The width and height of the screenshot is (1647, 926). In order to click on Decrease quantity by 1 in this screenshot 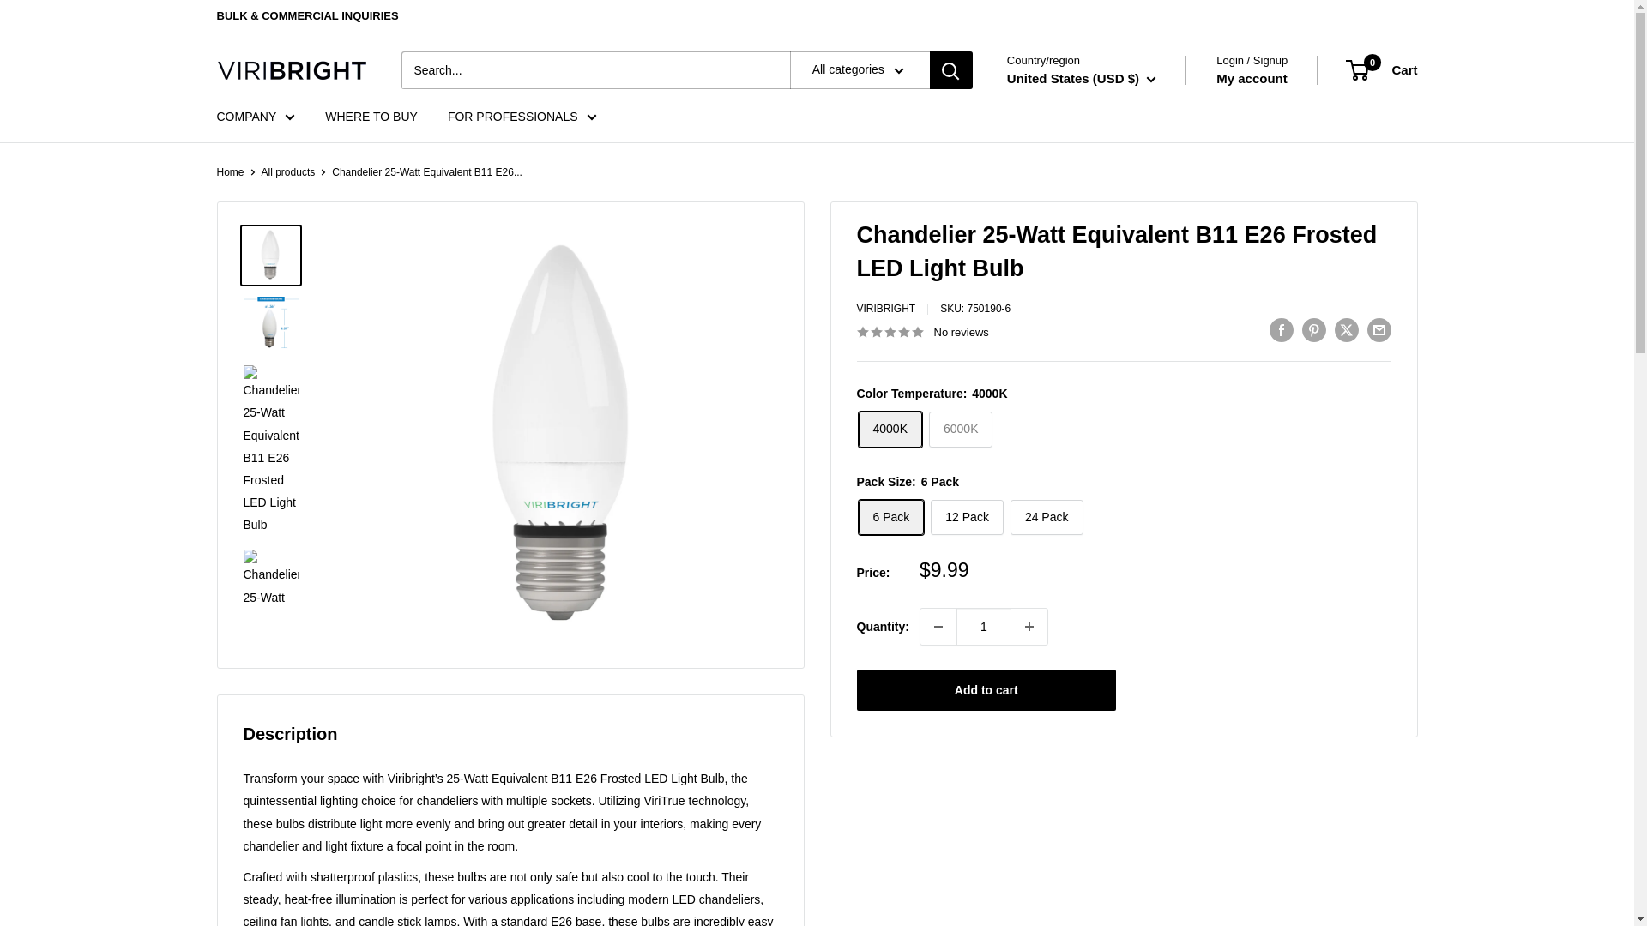, I will do `click(938, 626)`.